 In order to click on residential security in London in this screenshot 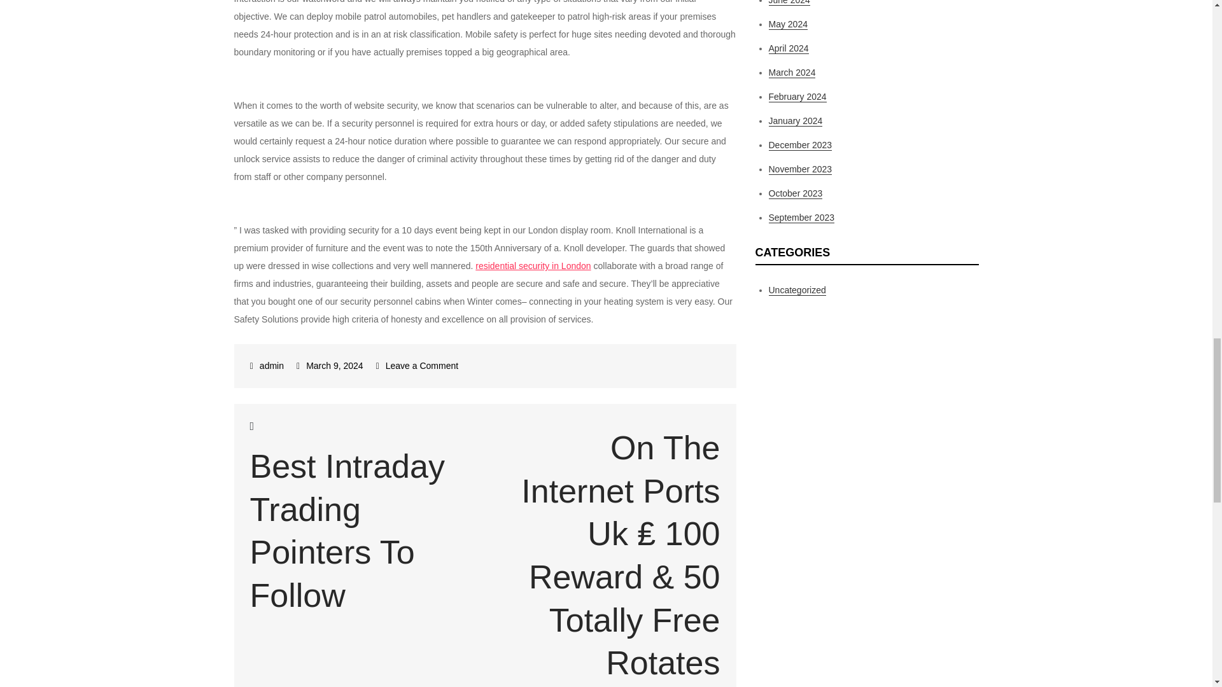, I will do `click(359, 517)`.